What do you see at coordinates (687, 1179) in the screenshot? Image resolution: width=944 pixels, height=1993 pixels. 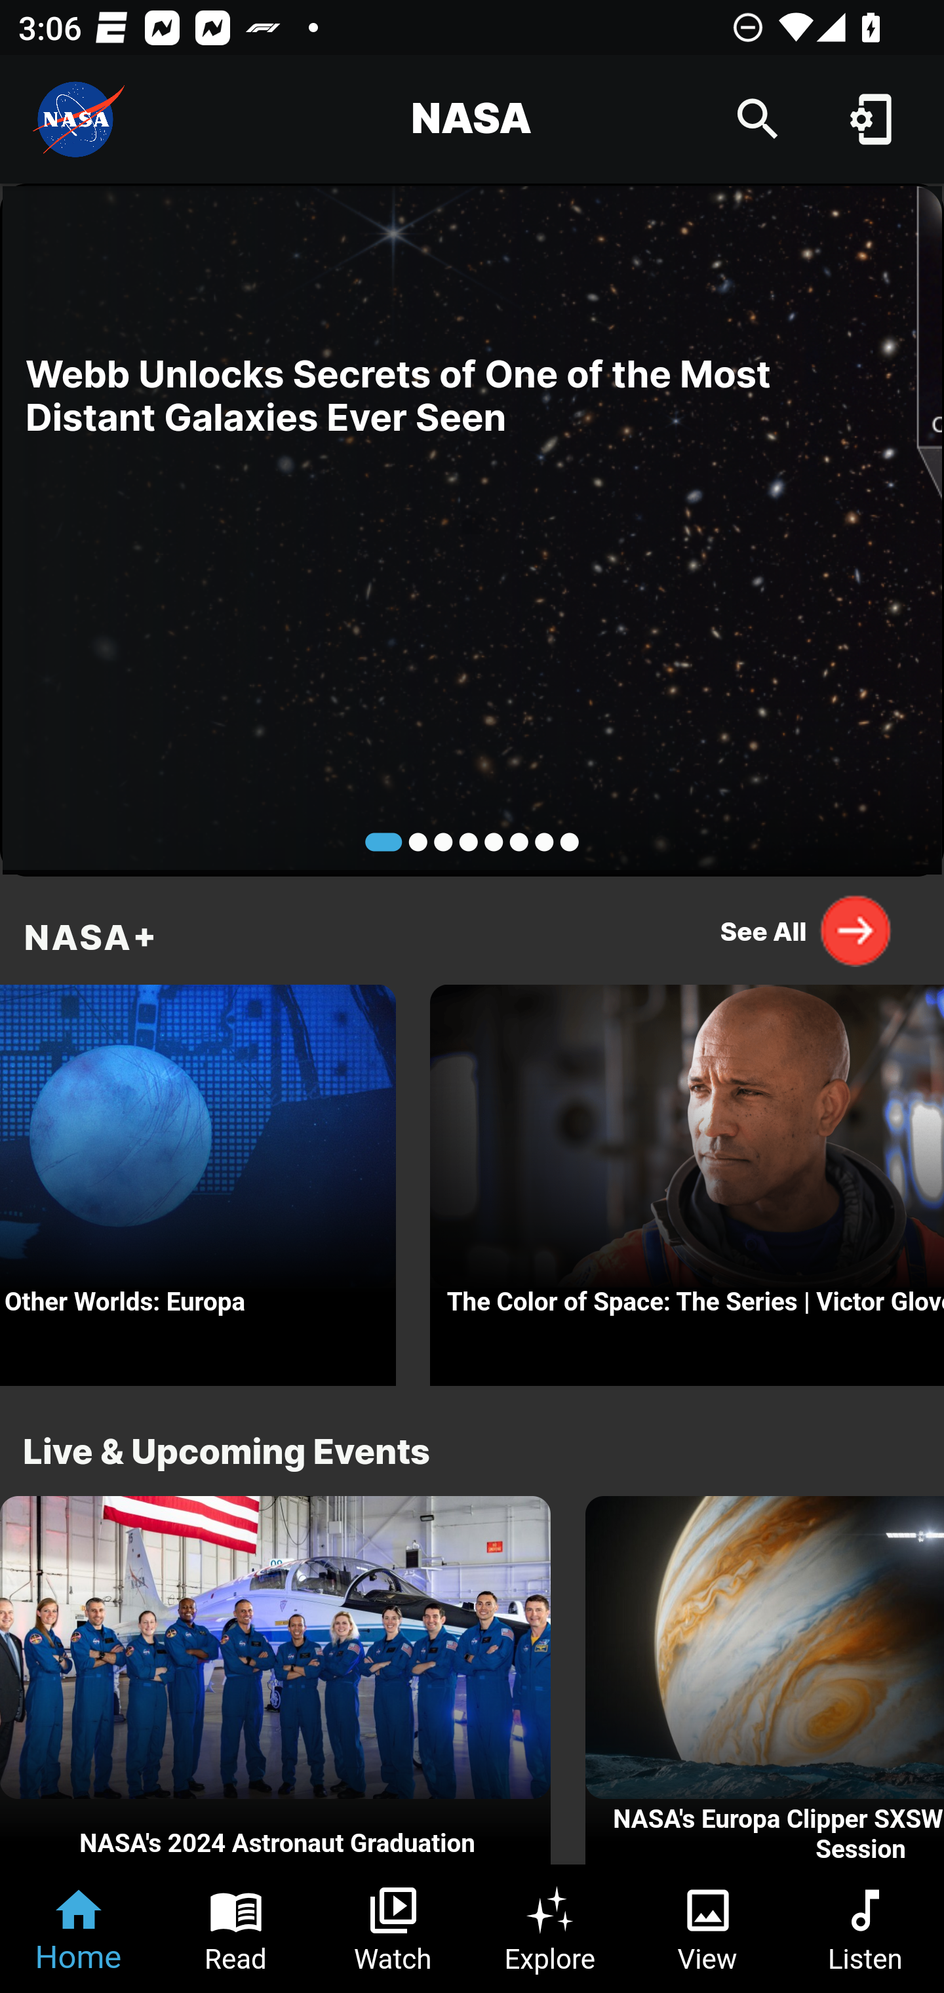 I see `The Color of Space: The Series | Victor Glover` at bounding box center [687, 1179].